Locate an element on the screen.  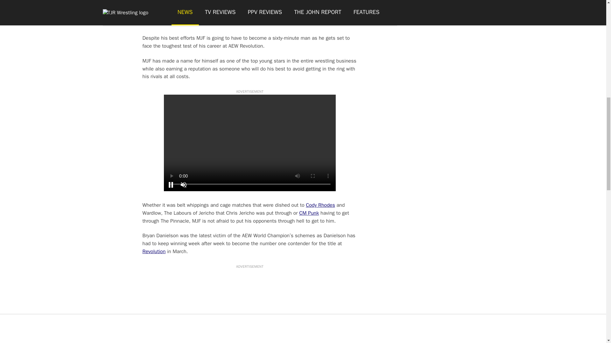
Revolution is located at coordinates (154, 252).